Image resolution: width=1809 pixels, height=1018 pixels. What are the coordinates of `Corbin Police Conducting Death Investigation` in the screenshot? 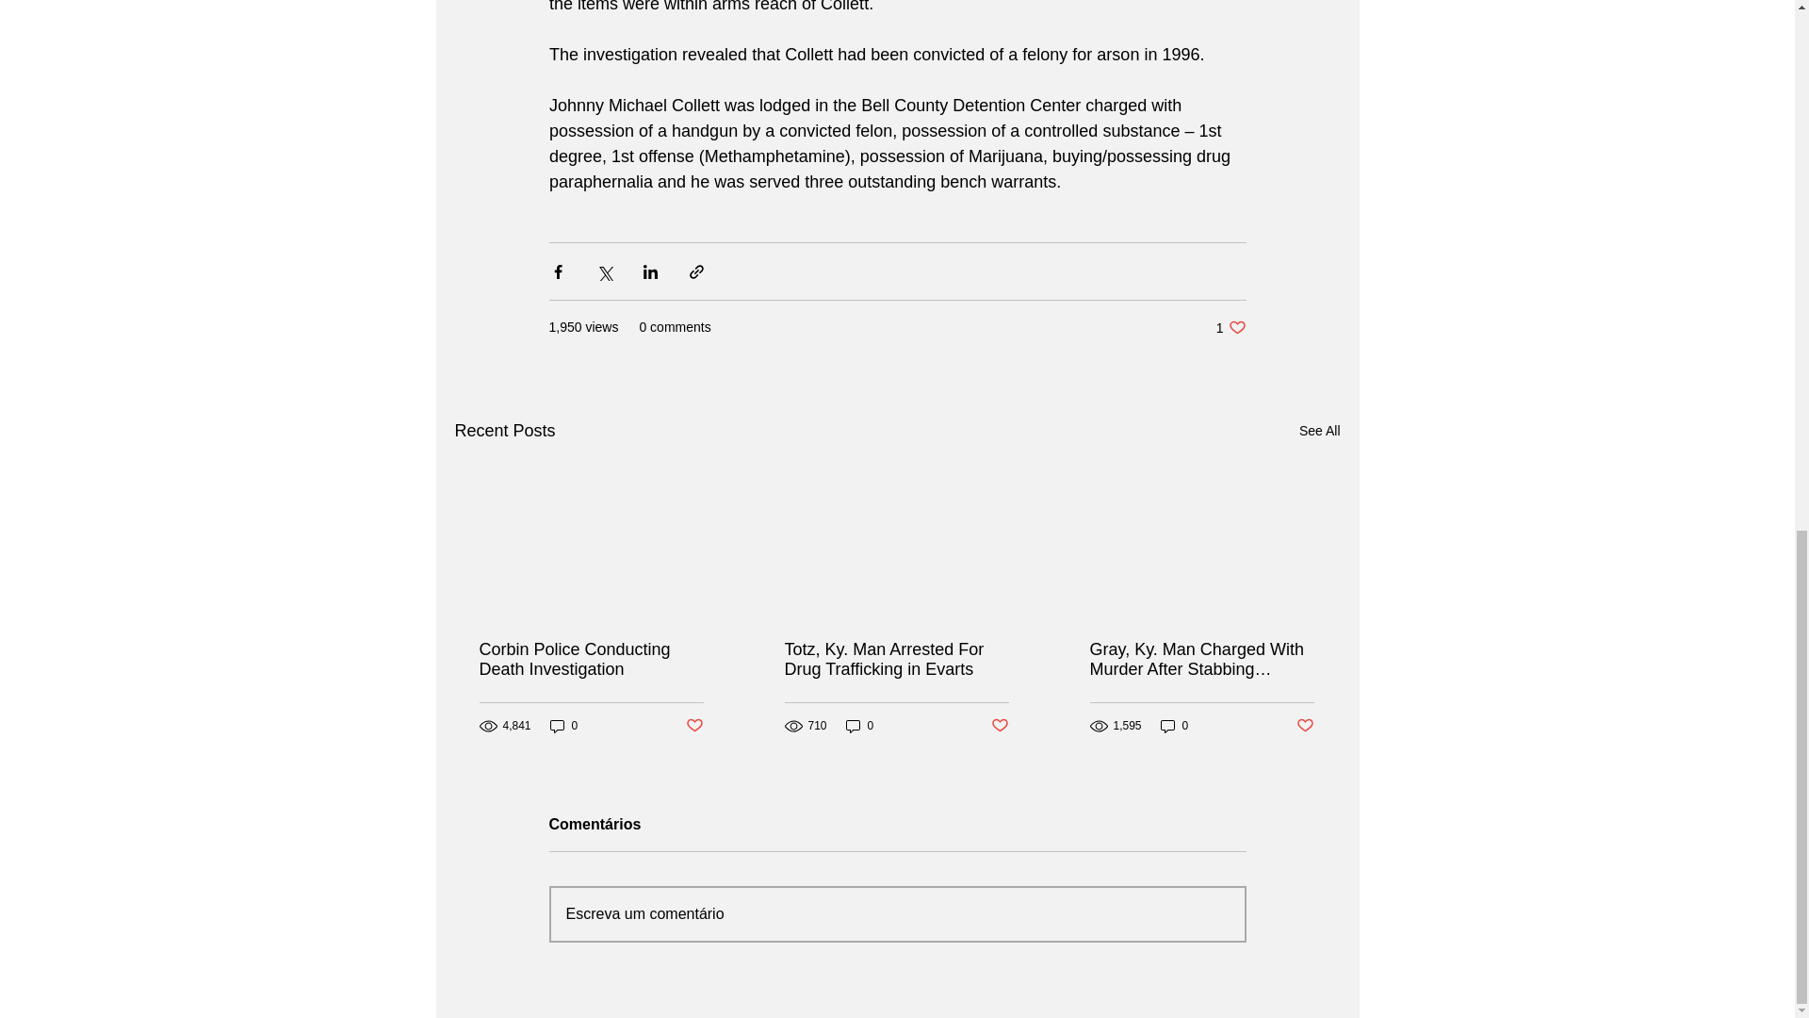 It's located at (1230, 328).